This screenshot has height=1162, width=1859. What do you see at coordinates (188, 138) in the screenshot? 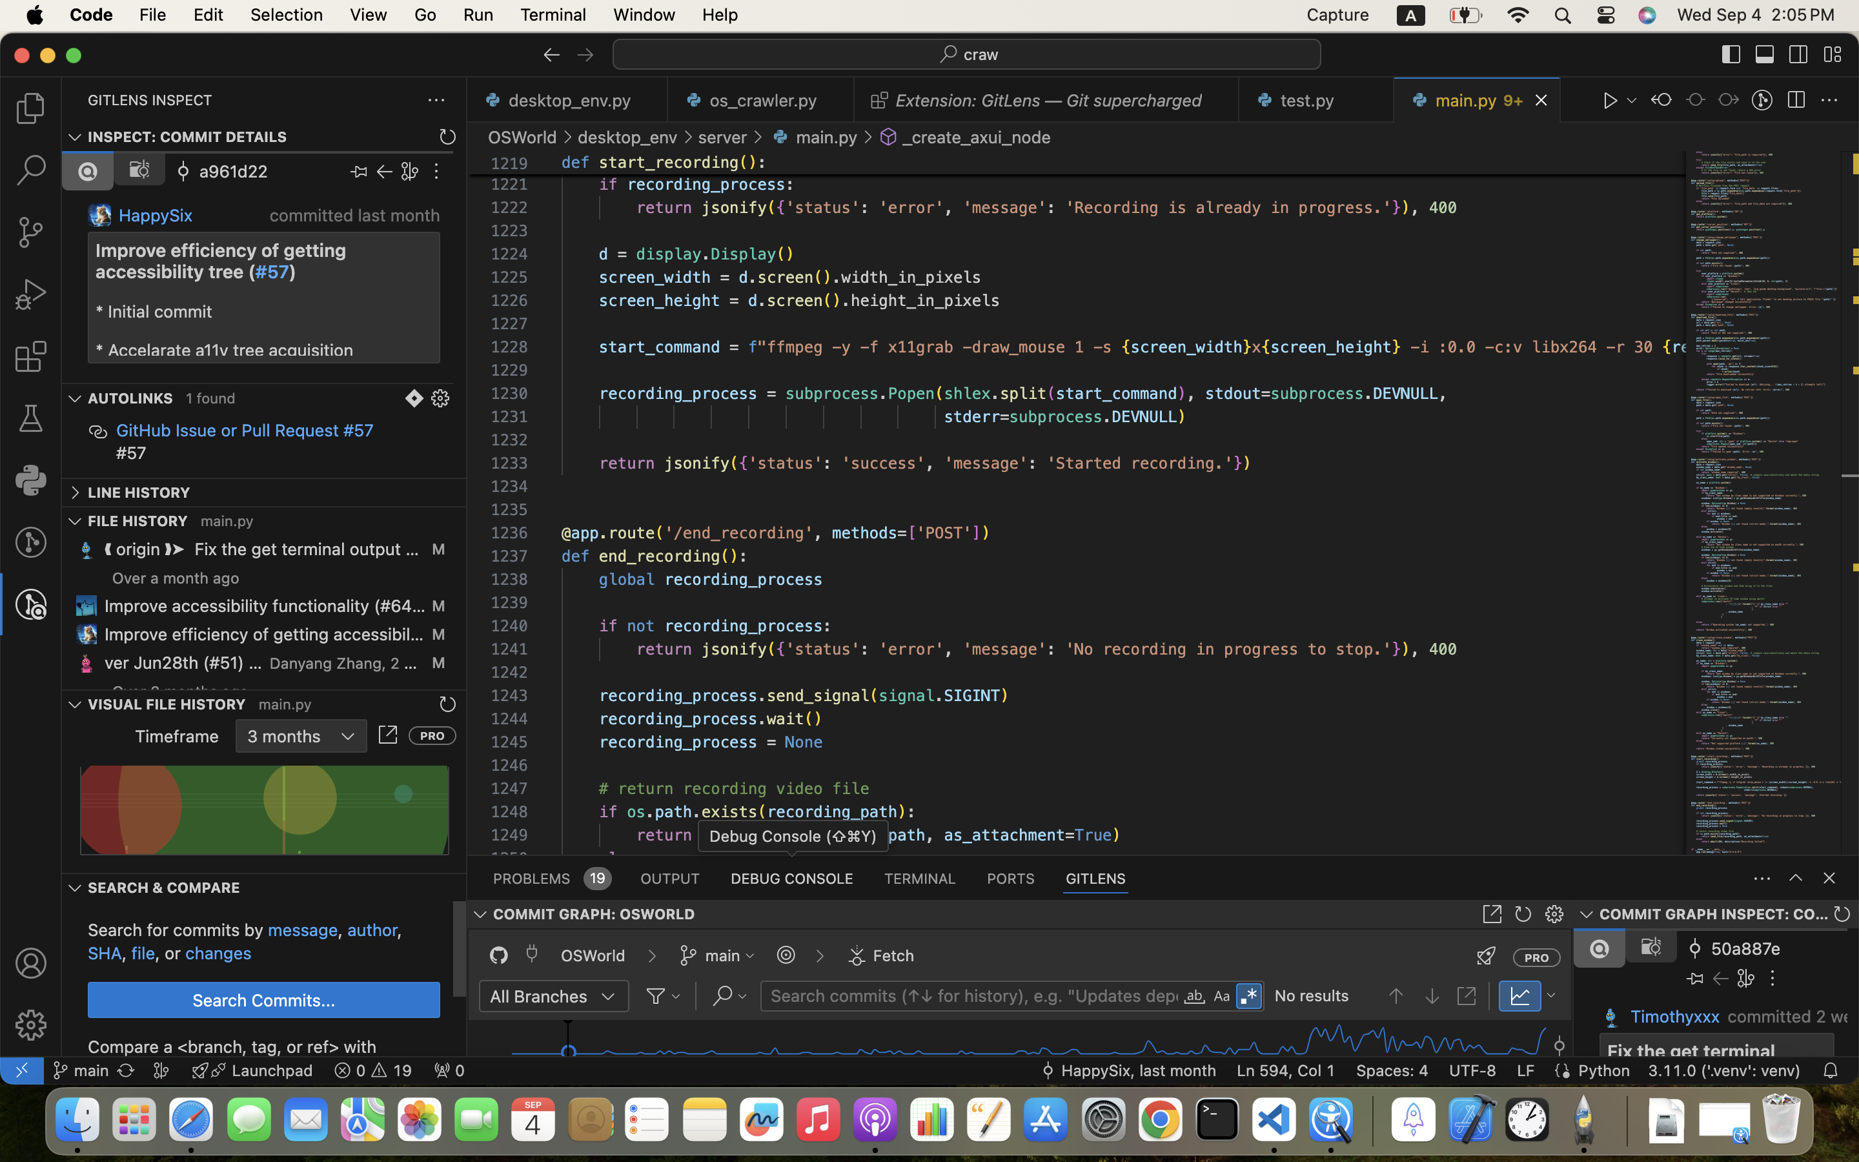
I see `INSPECT: COMMIT DETAILS` at bounding box center [188, 138].